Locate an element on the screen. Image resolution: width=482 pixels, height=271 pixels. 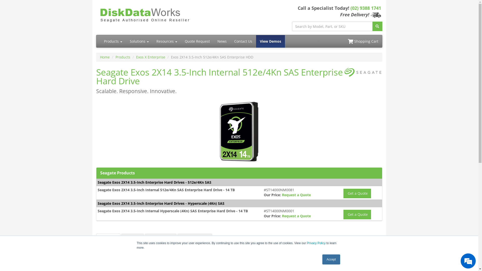
Exos X Enterprise is located at coordinates (151, 57).